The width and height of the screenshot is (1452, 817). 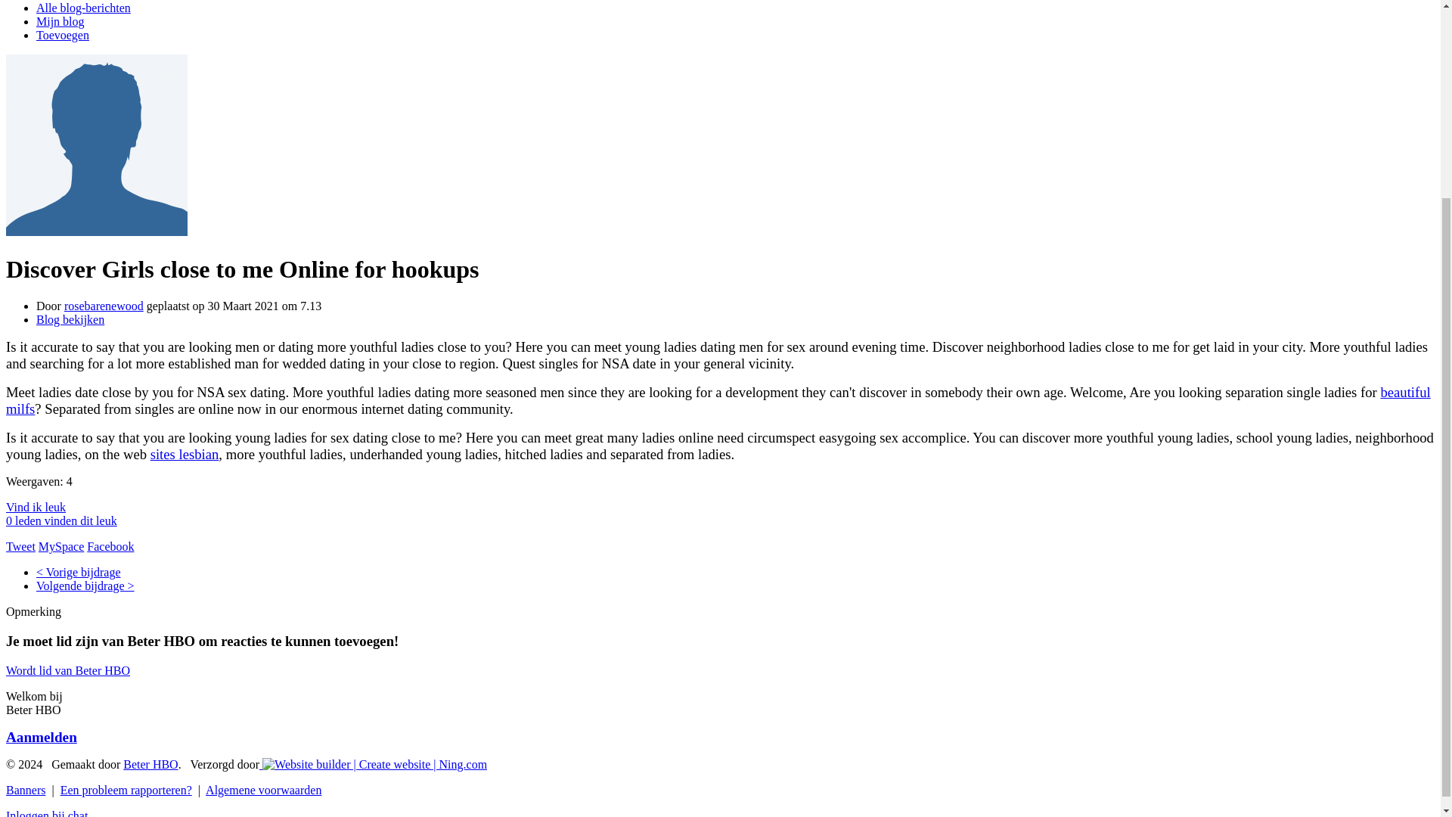 What do you see at coordinates (110, 546) in the screenshot?
I see `Facebook` at bounding box center [110, 546].